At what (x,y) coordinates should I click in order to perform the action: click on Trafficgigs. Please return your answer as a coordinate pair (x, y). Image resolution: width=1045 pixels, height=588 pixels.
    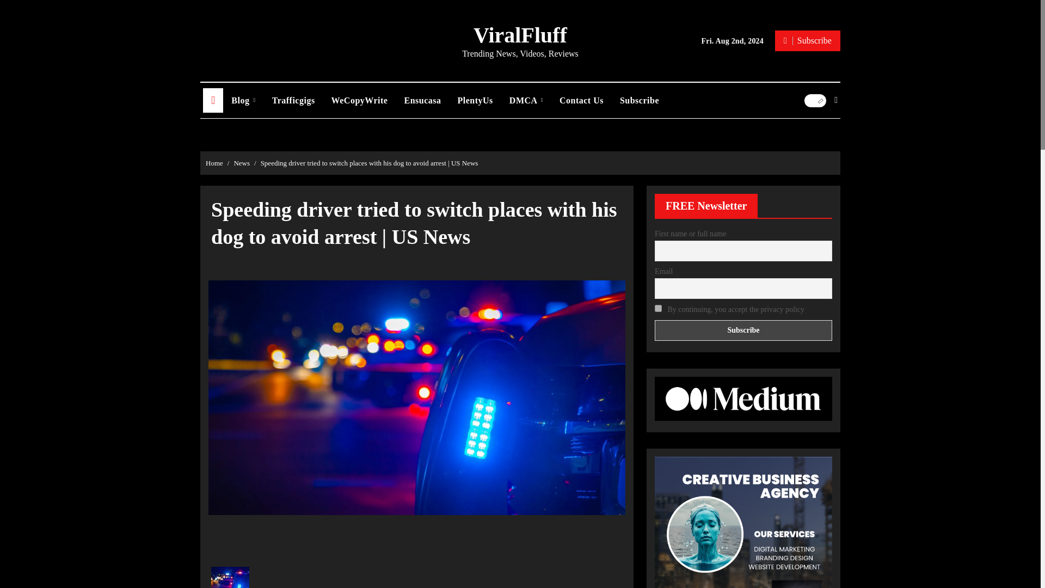
    Looking at the image, I should click on (293, 100).